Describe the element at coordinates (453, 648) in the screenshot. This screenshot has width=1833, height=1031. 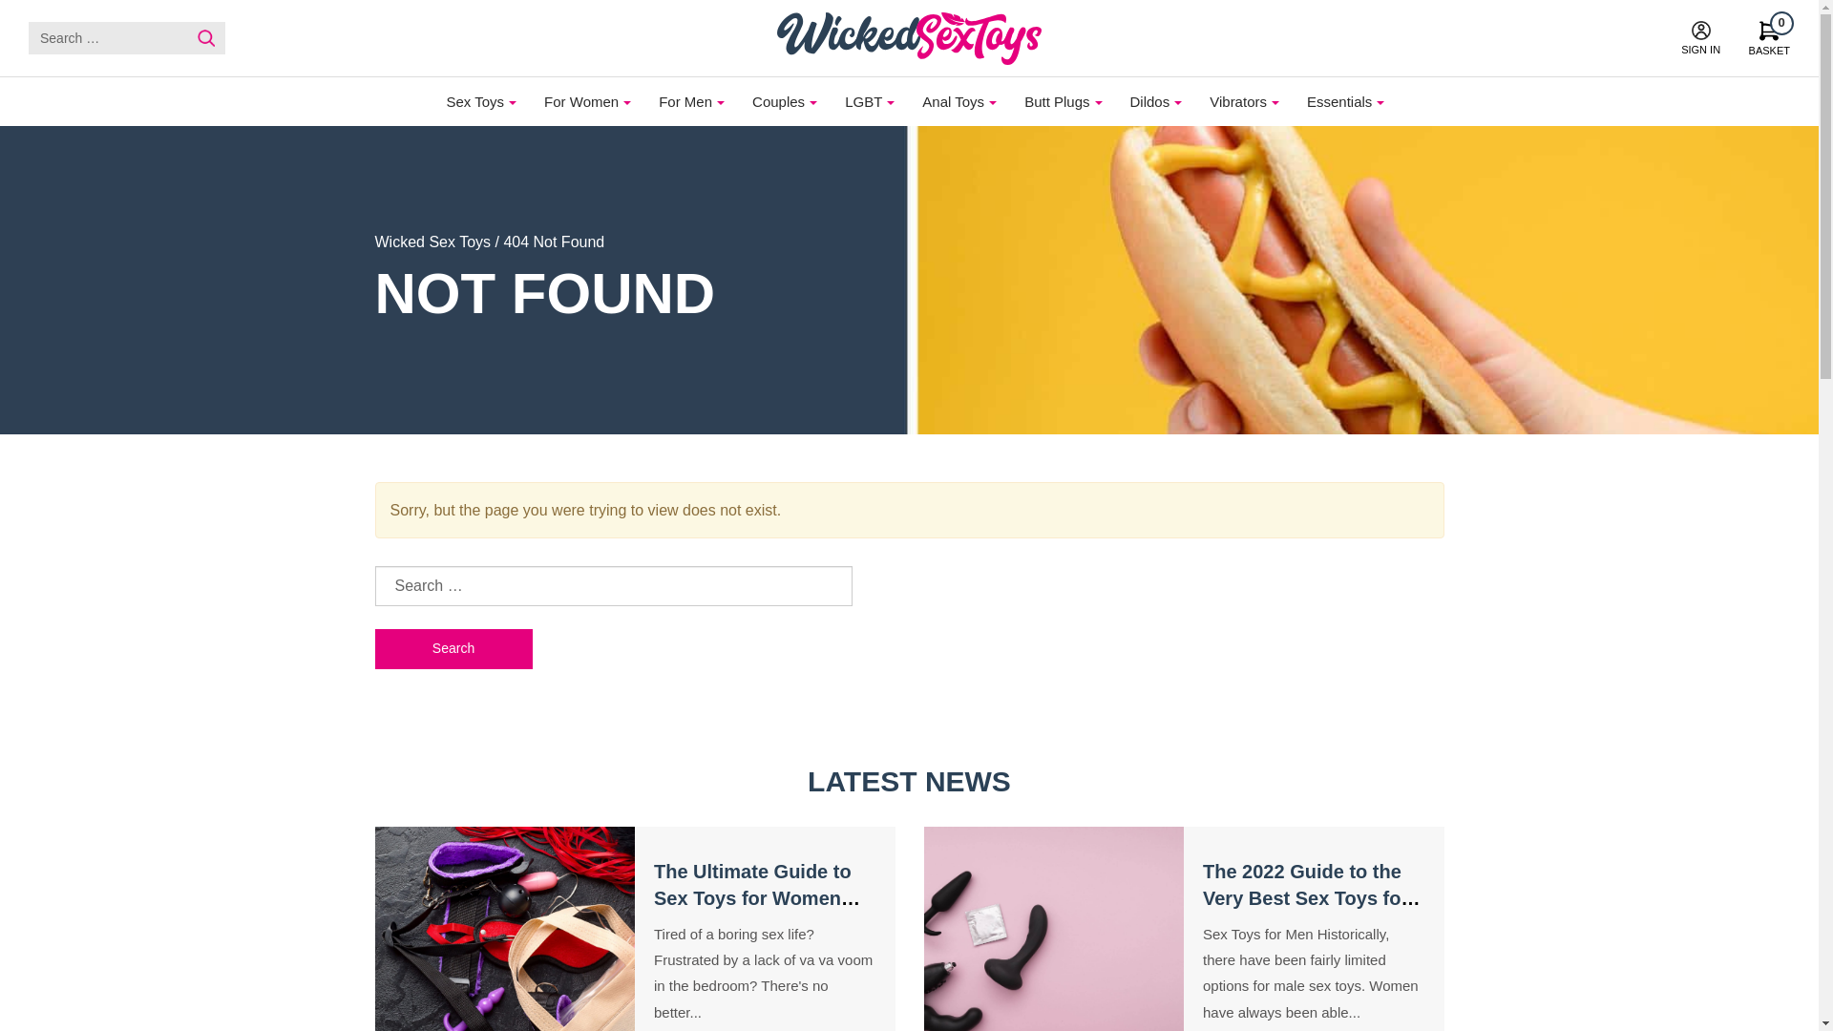
I see `Search` at that location.